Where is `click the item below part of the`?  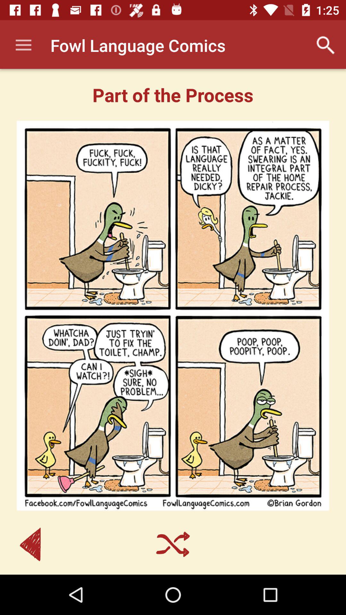 click the item below part of the is located at coordinates (173, 316).